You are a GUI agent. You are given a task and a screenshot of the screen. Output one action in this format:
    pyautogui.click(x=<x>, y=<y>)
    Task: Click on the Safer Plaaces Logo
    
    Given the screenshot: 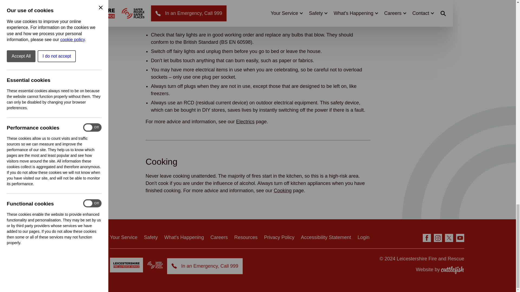 What is the action you would take?
    pyautogui.click(x=155, y=265)
    